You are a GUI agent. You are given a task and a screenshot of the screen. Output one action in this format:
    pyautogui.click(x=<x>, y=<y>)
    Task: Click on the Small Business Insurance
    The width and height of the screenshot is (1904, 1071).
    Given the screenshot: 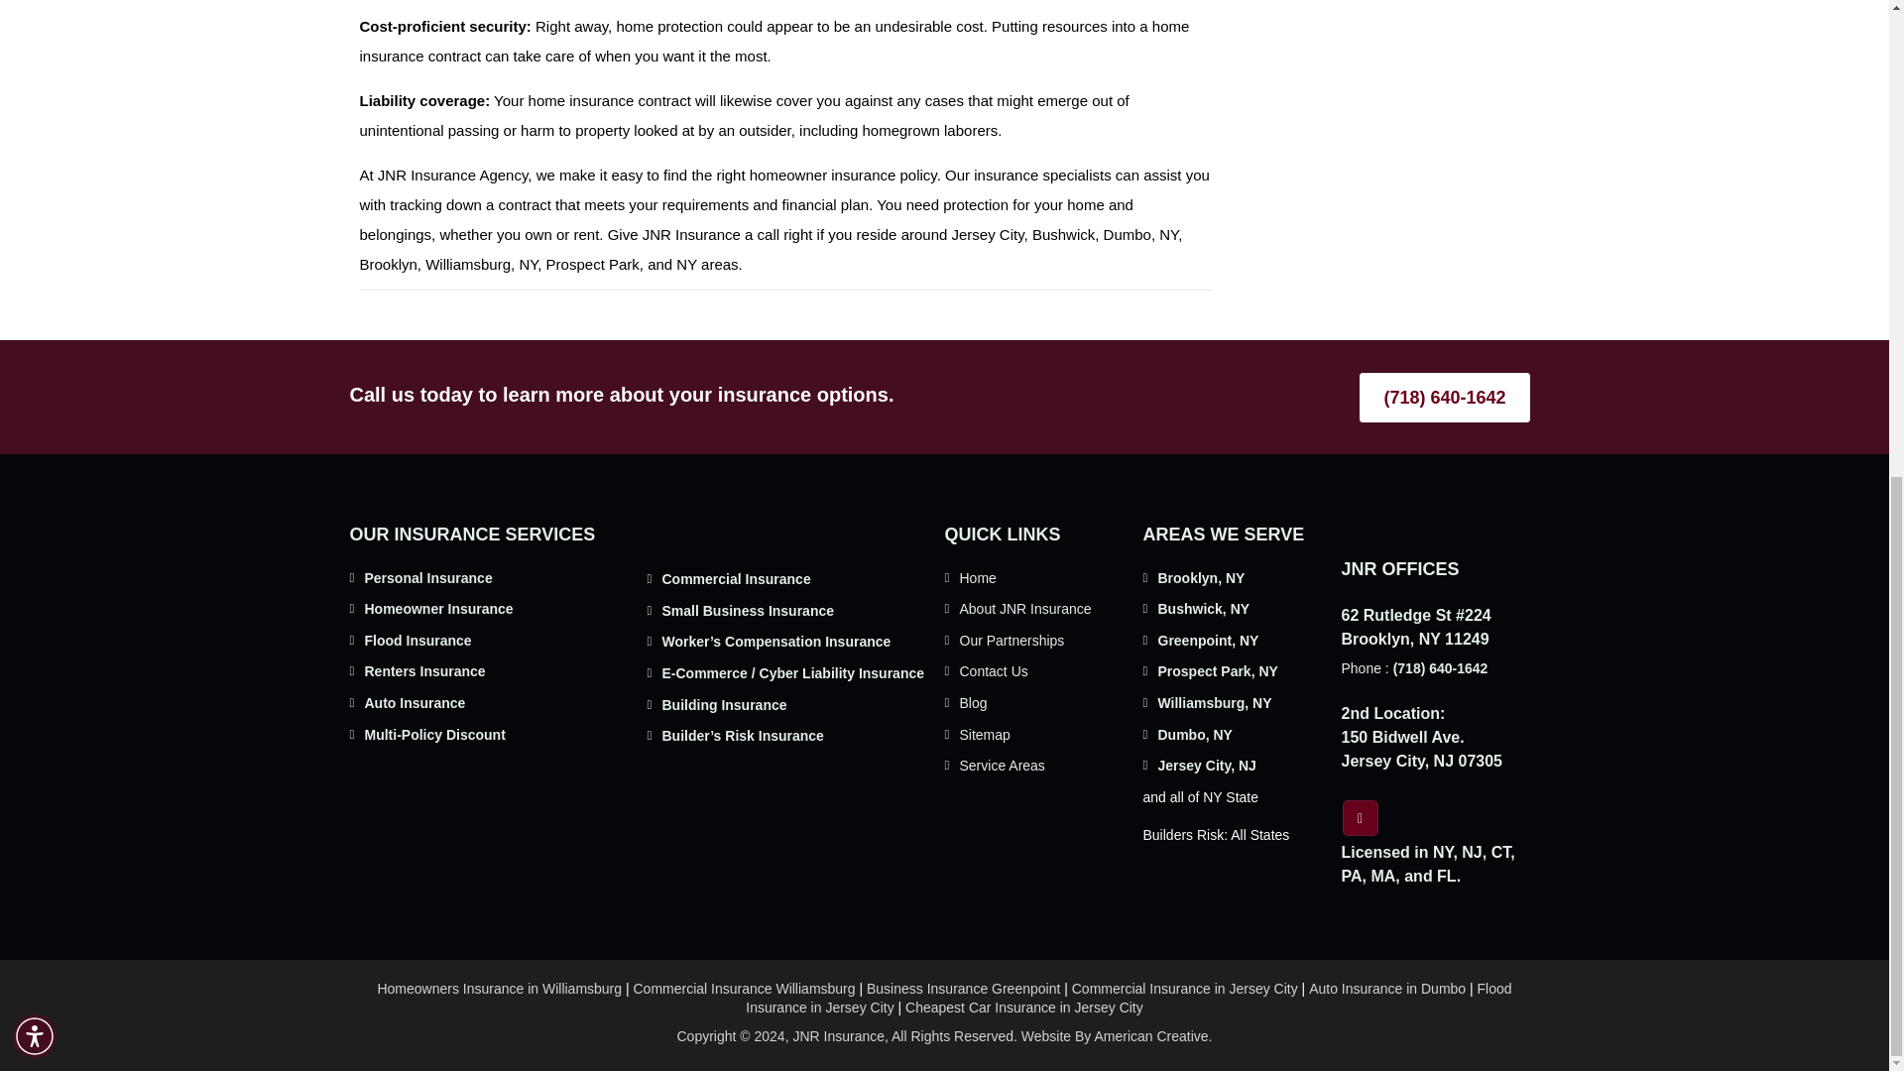 What is the action you would take?
    pyautogui.click(x=749, y=611)
    